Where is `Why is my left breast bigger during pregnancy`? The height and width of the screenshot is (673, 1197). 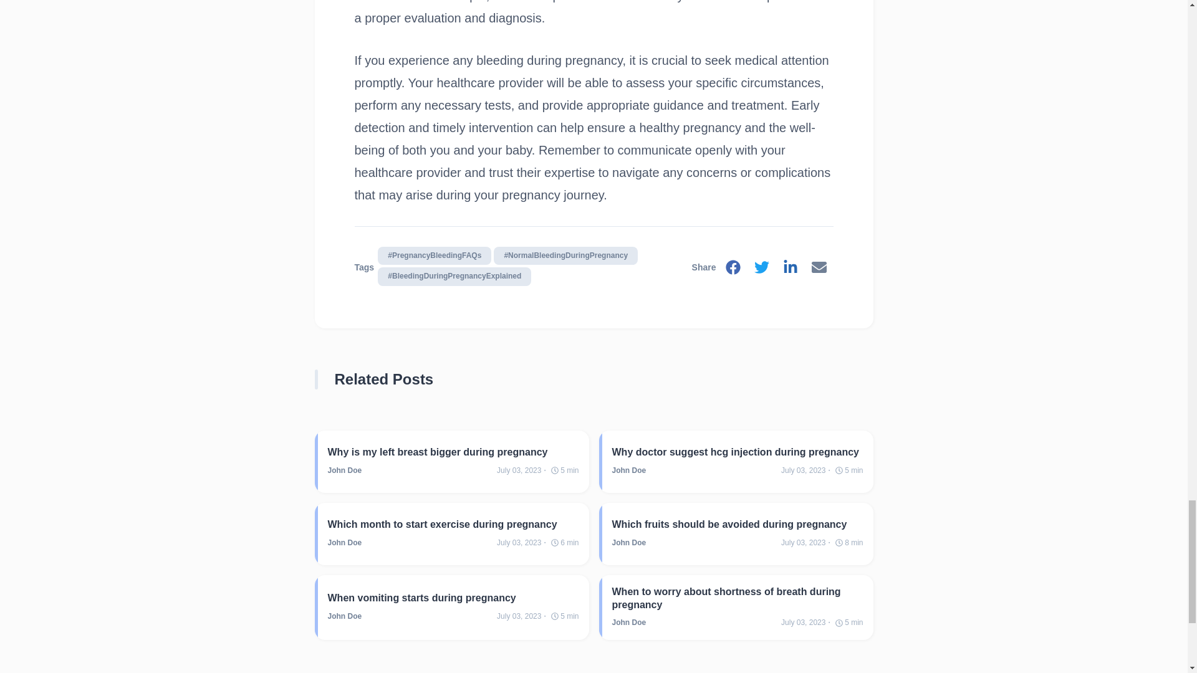
Why is my left breast bigger during pregnancy is located at coordinates (454, 451).